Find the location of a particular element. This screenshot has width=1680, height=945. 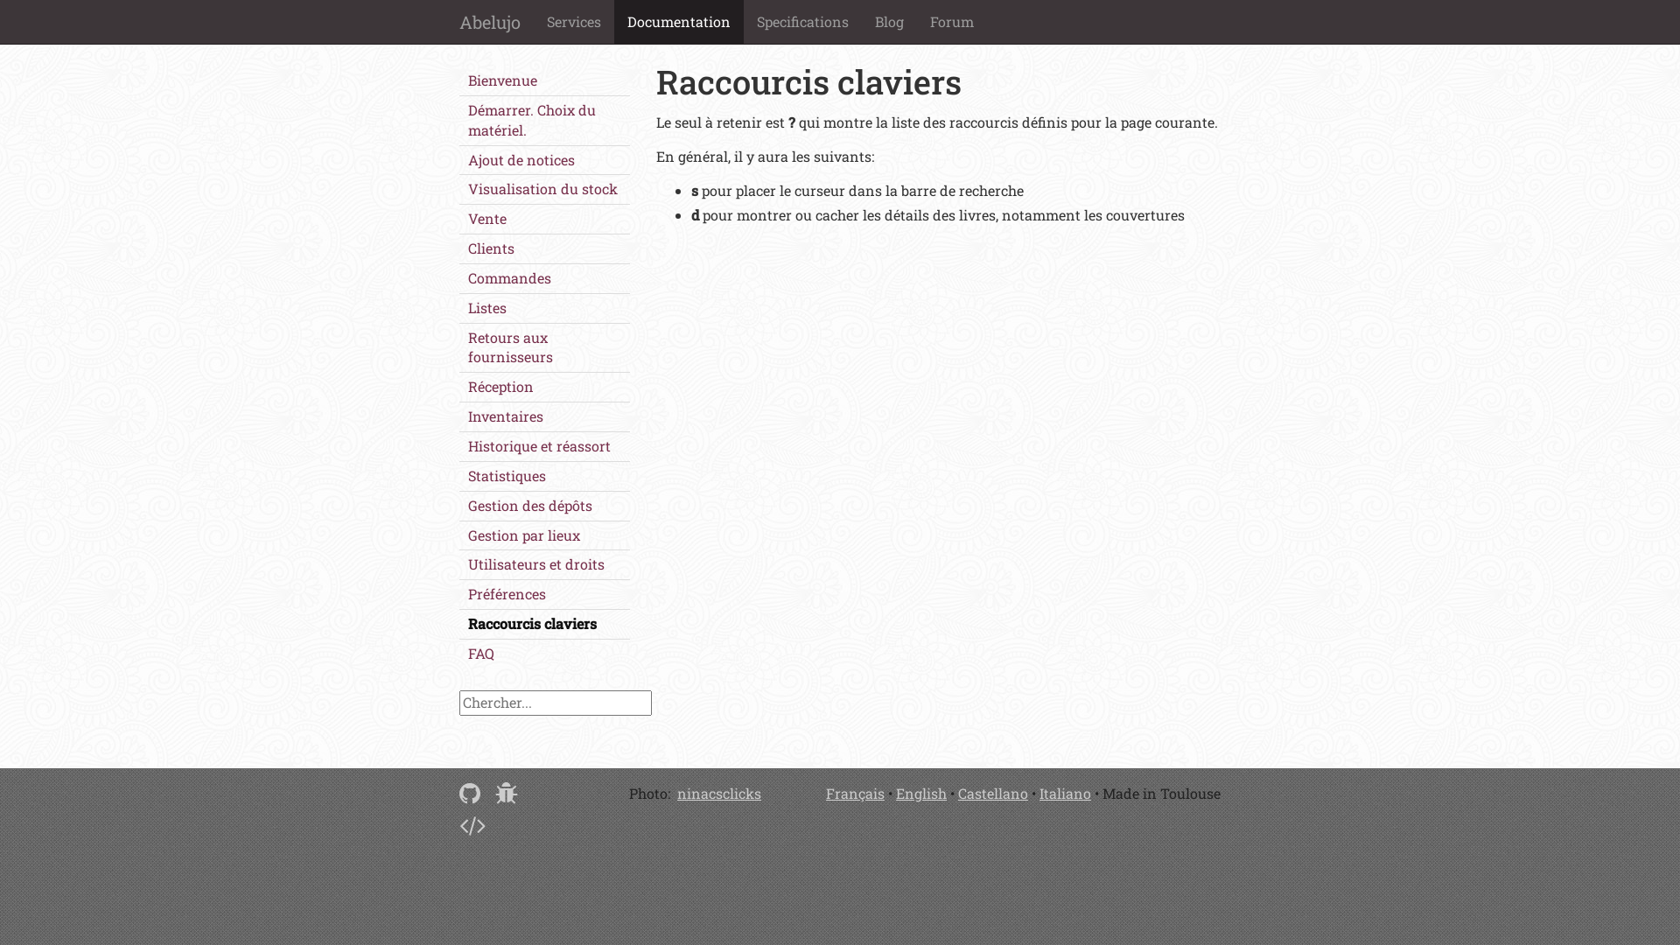

Documentation is located at coordinates (679, 22).